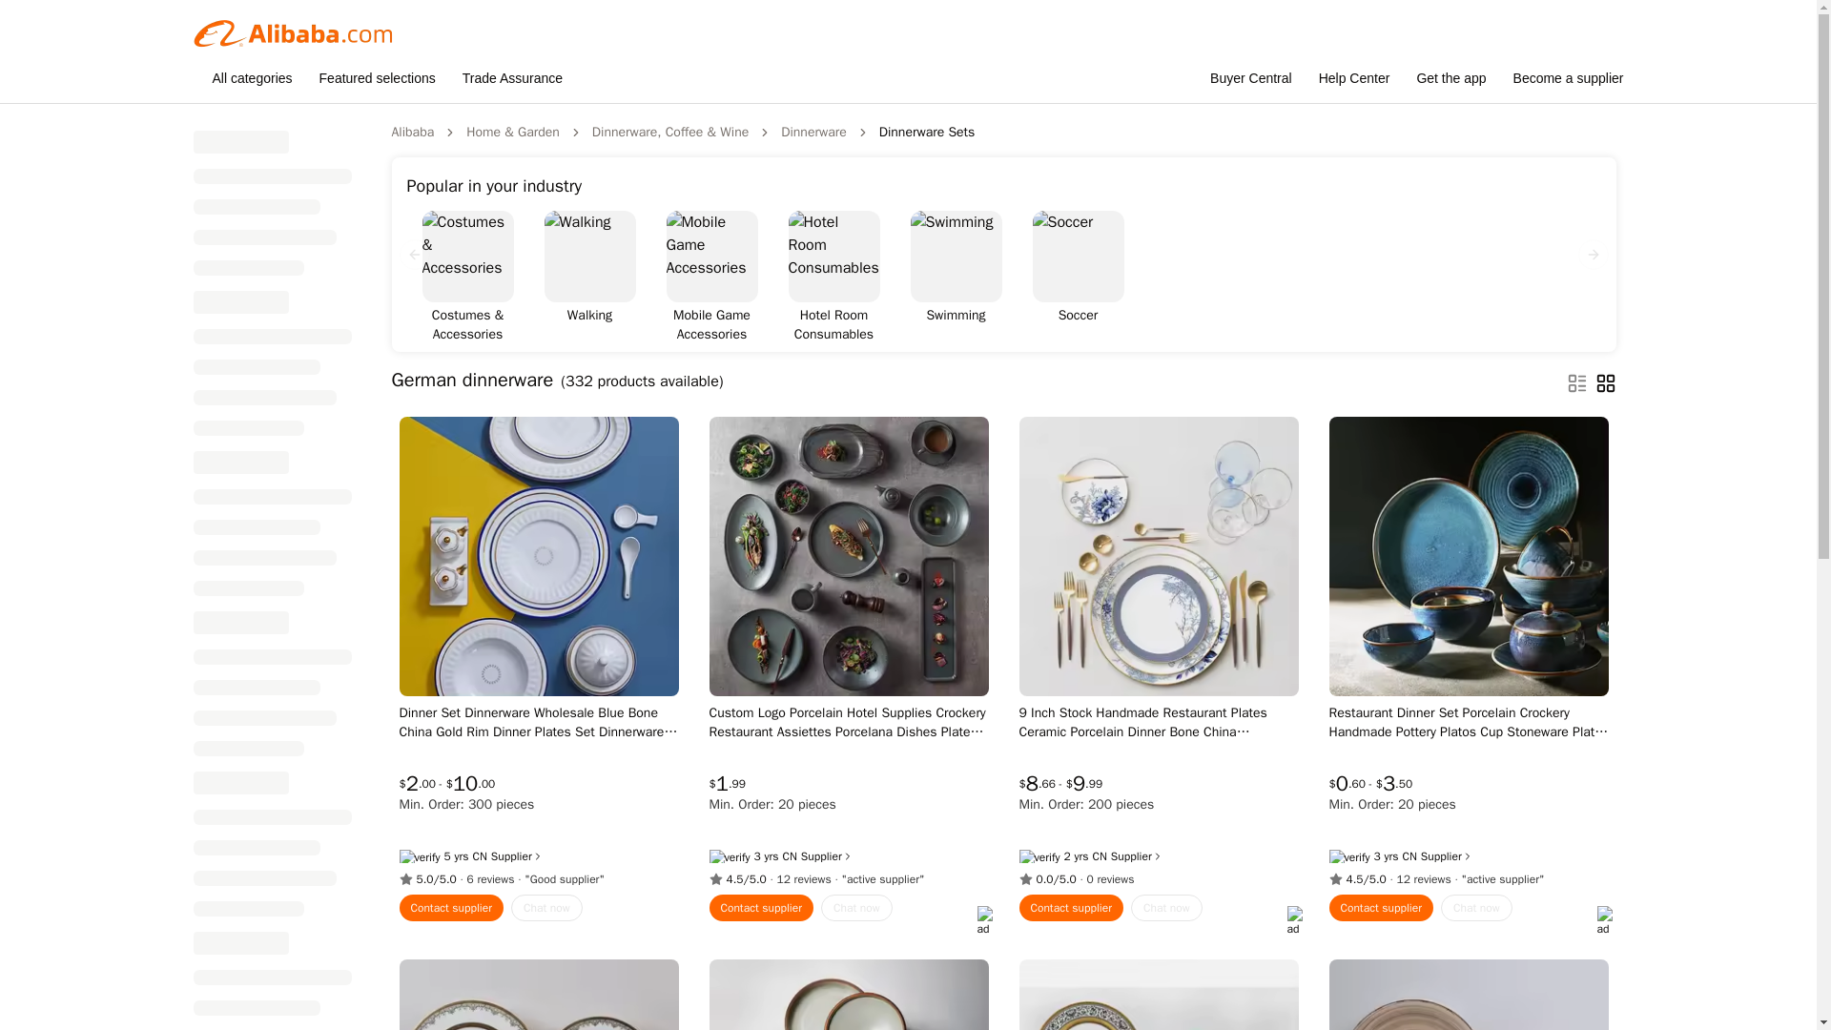 This screenshot has width=1831, height=1030. Describe the element at coordinates (827, 856) in the screenshot. I see `Supplier` at that location.